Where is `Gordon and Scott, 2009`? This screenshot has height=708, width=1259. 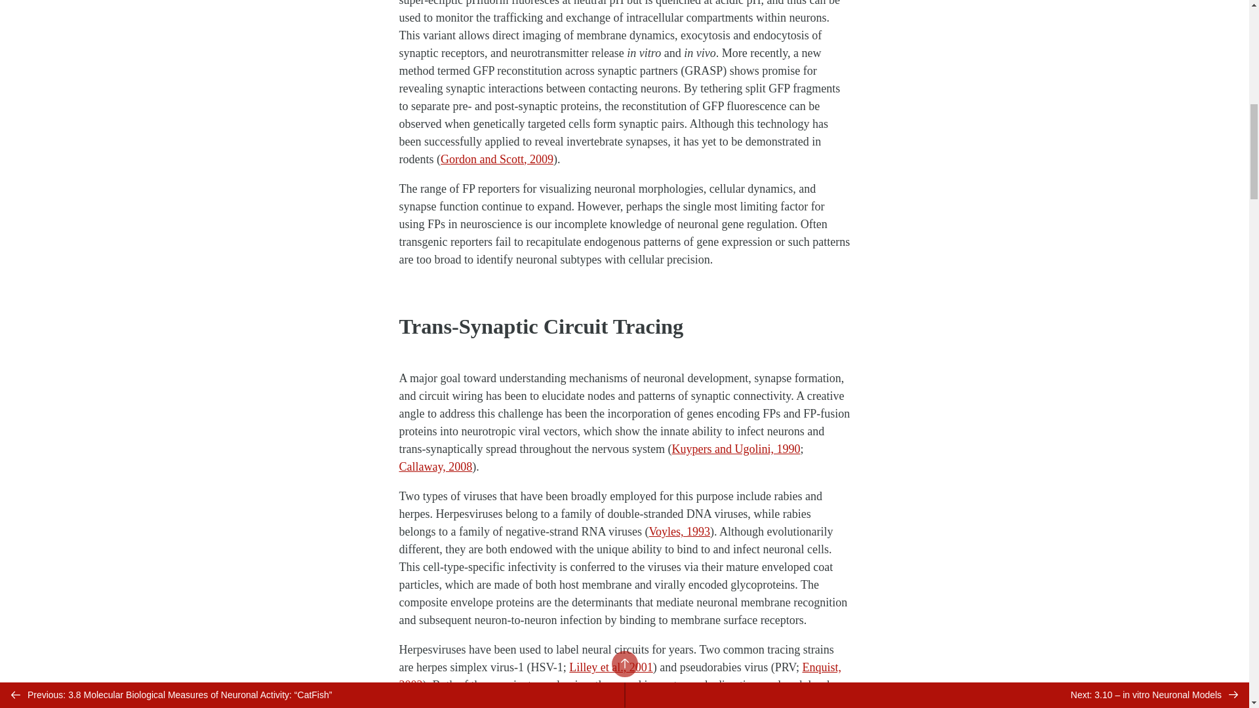 Gordon and Scott, 2009 is located at coordinates (497, 159).